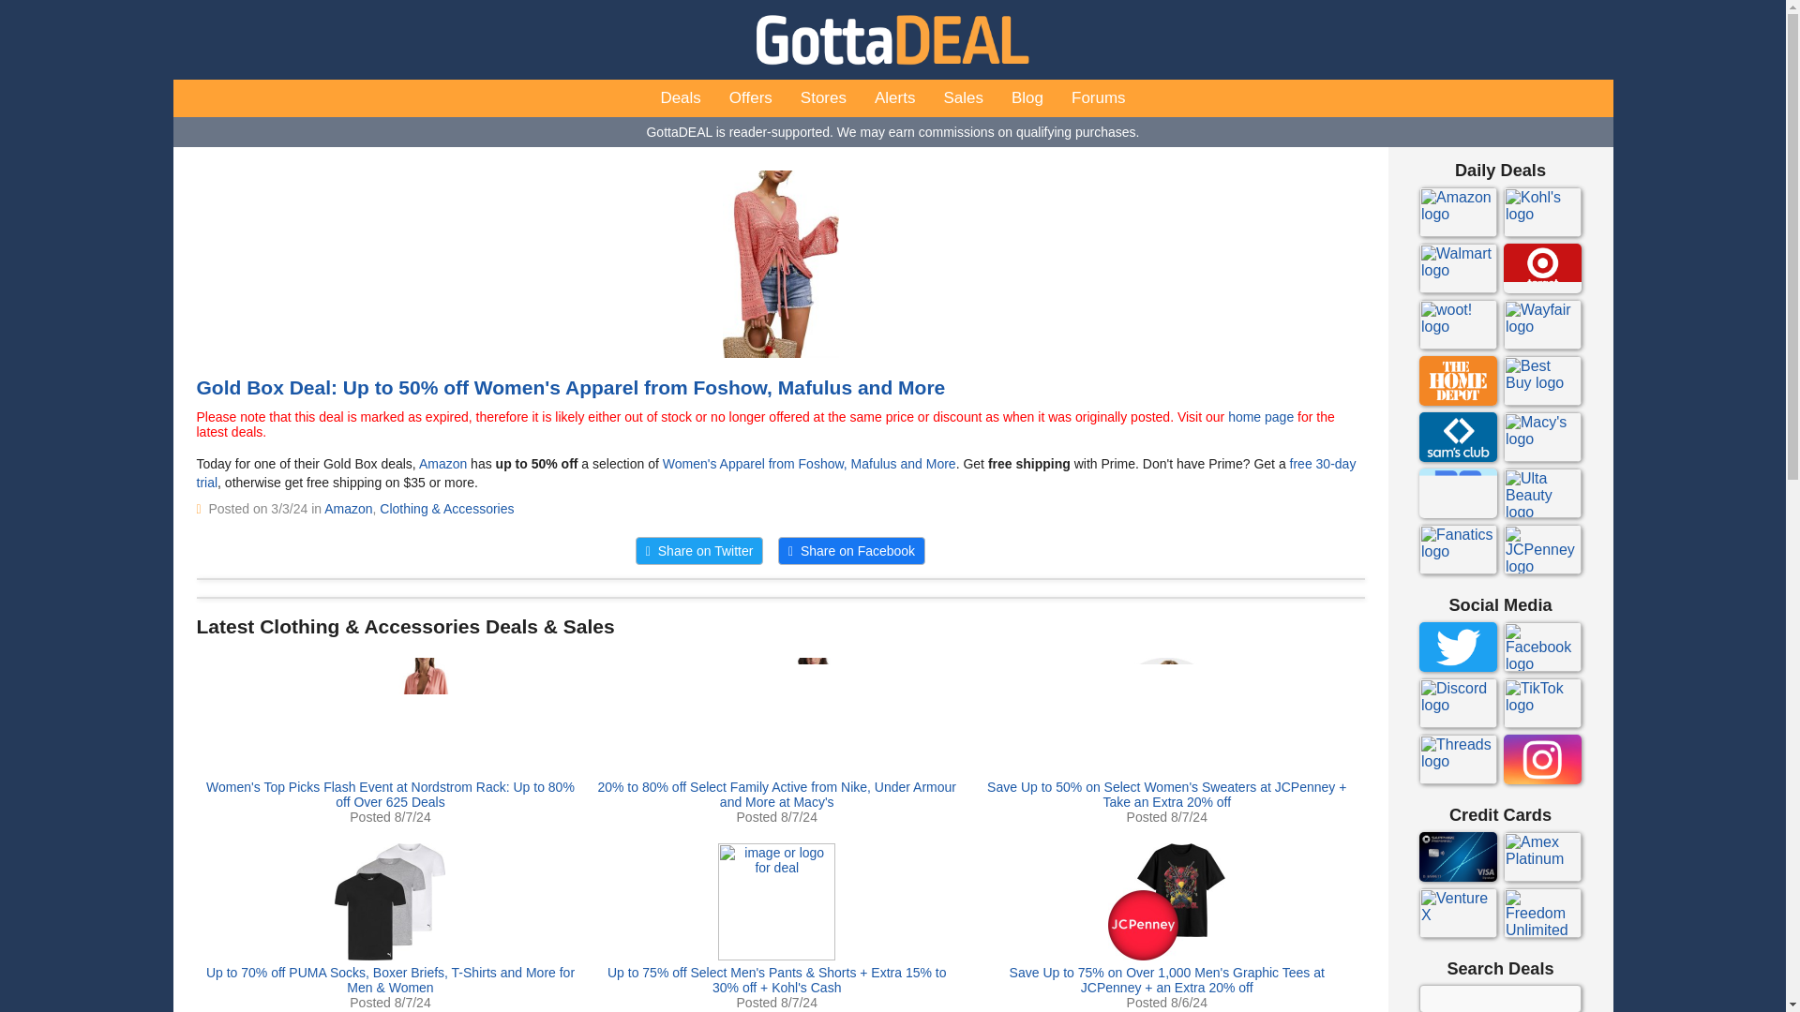 This screenshot has width=1800, height=1012. I want to click on Blog, so click(1027, 98).